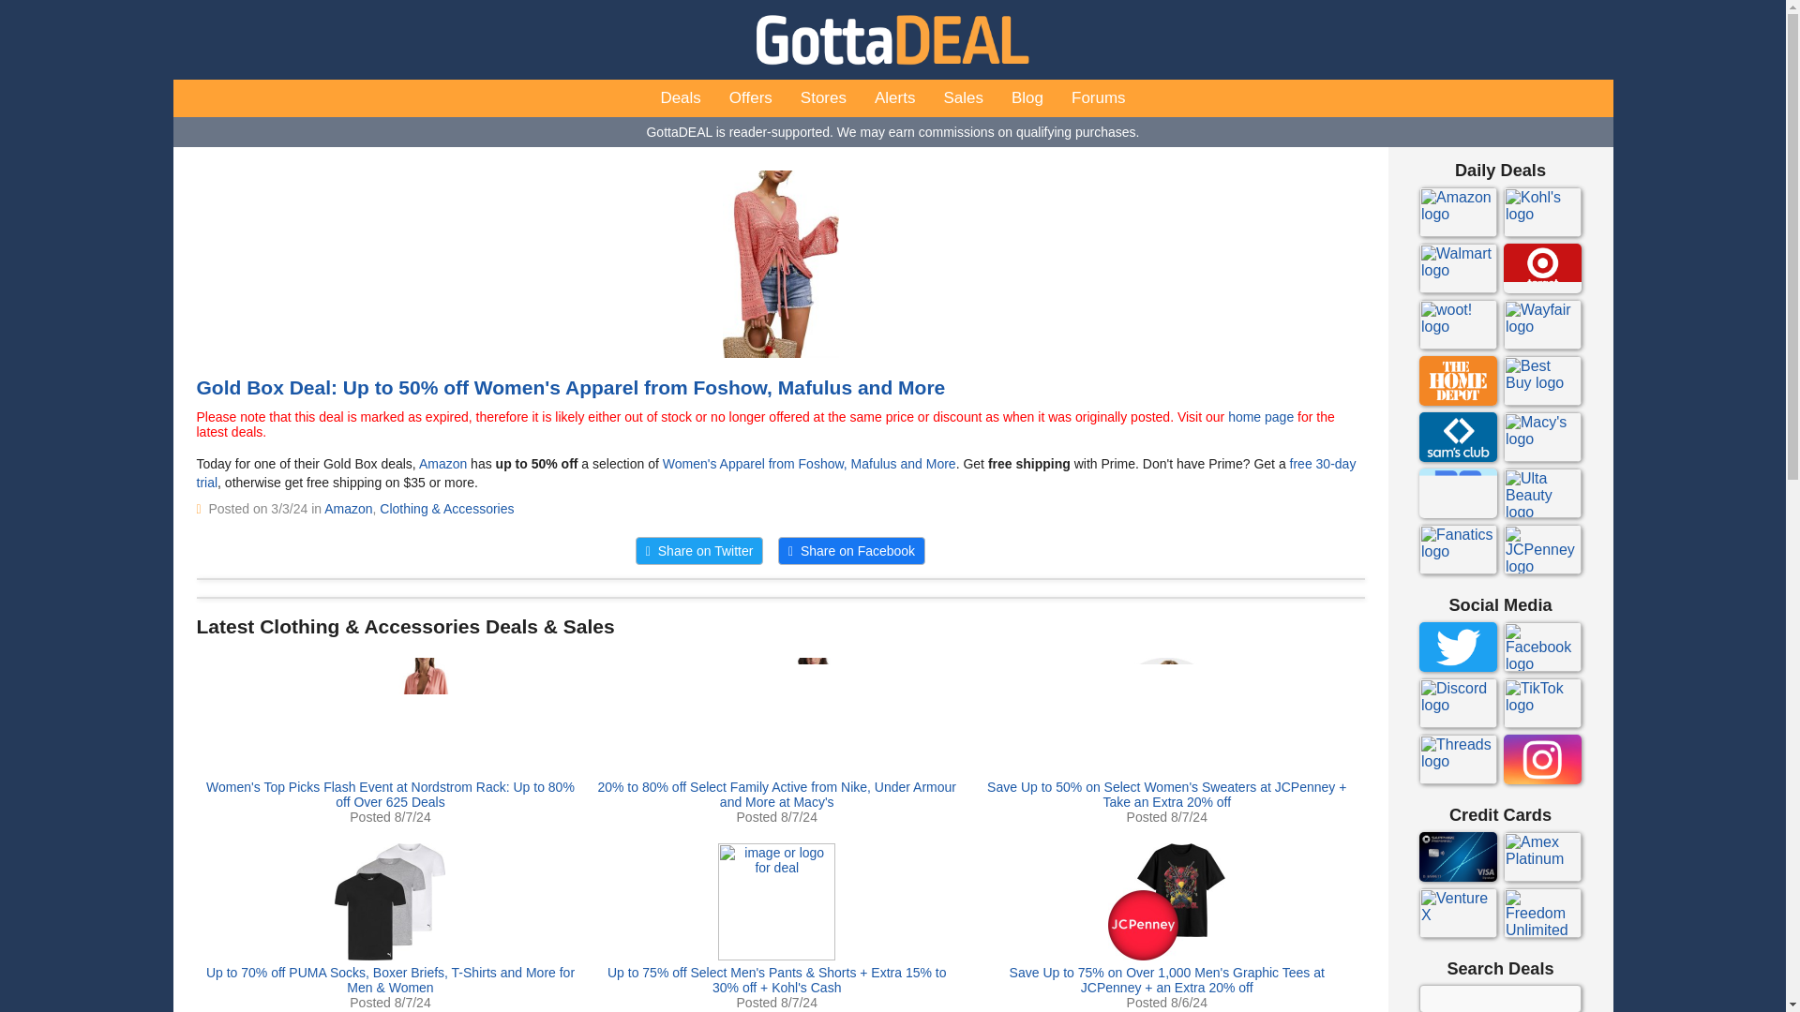 This screenshot has width=1800, height=1012. I want to click on Blog, so click(1027, 98).